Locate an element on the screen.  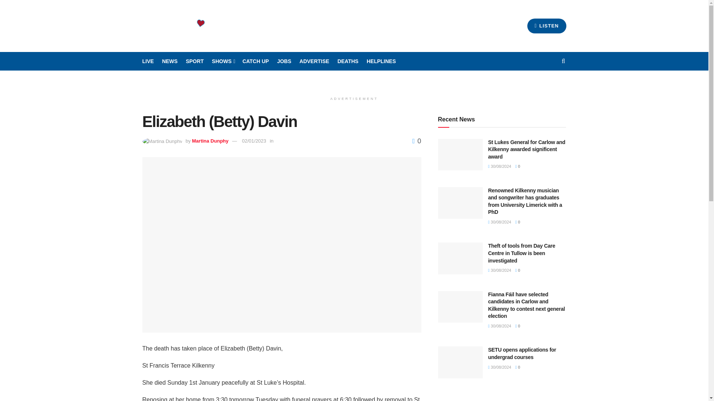
Carlow and Kilkenny Death Notices is located at coordinates (347, 61).